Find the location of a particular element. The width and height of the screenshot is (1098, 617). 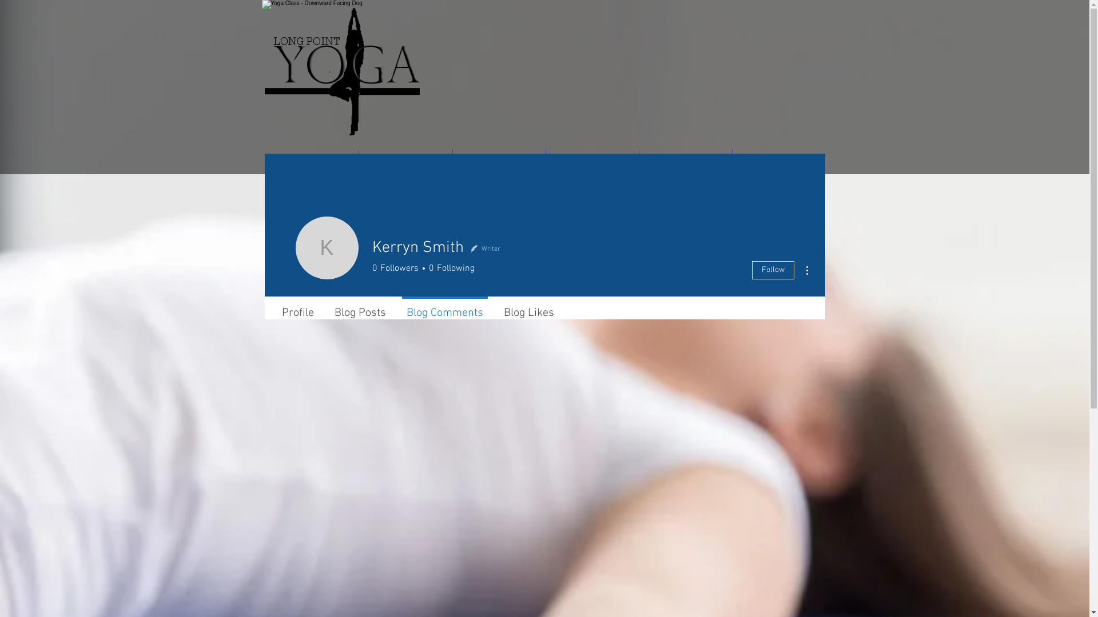

Video Library is located at coordinates (499, 163).